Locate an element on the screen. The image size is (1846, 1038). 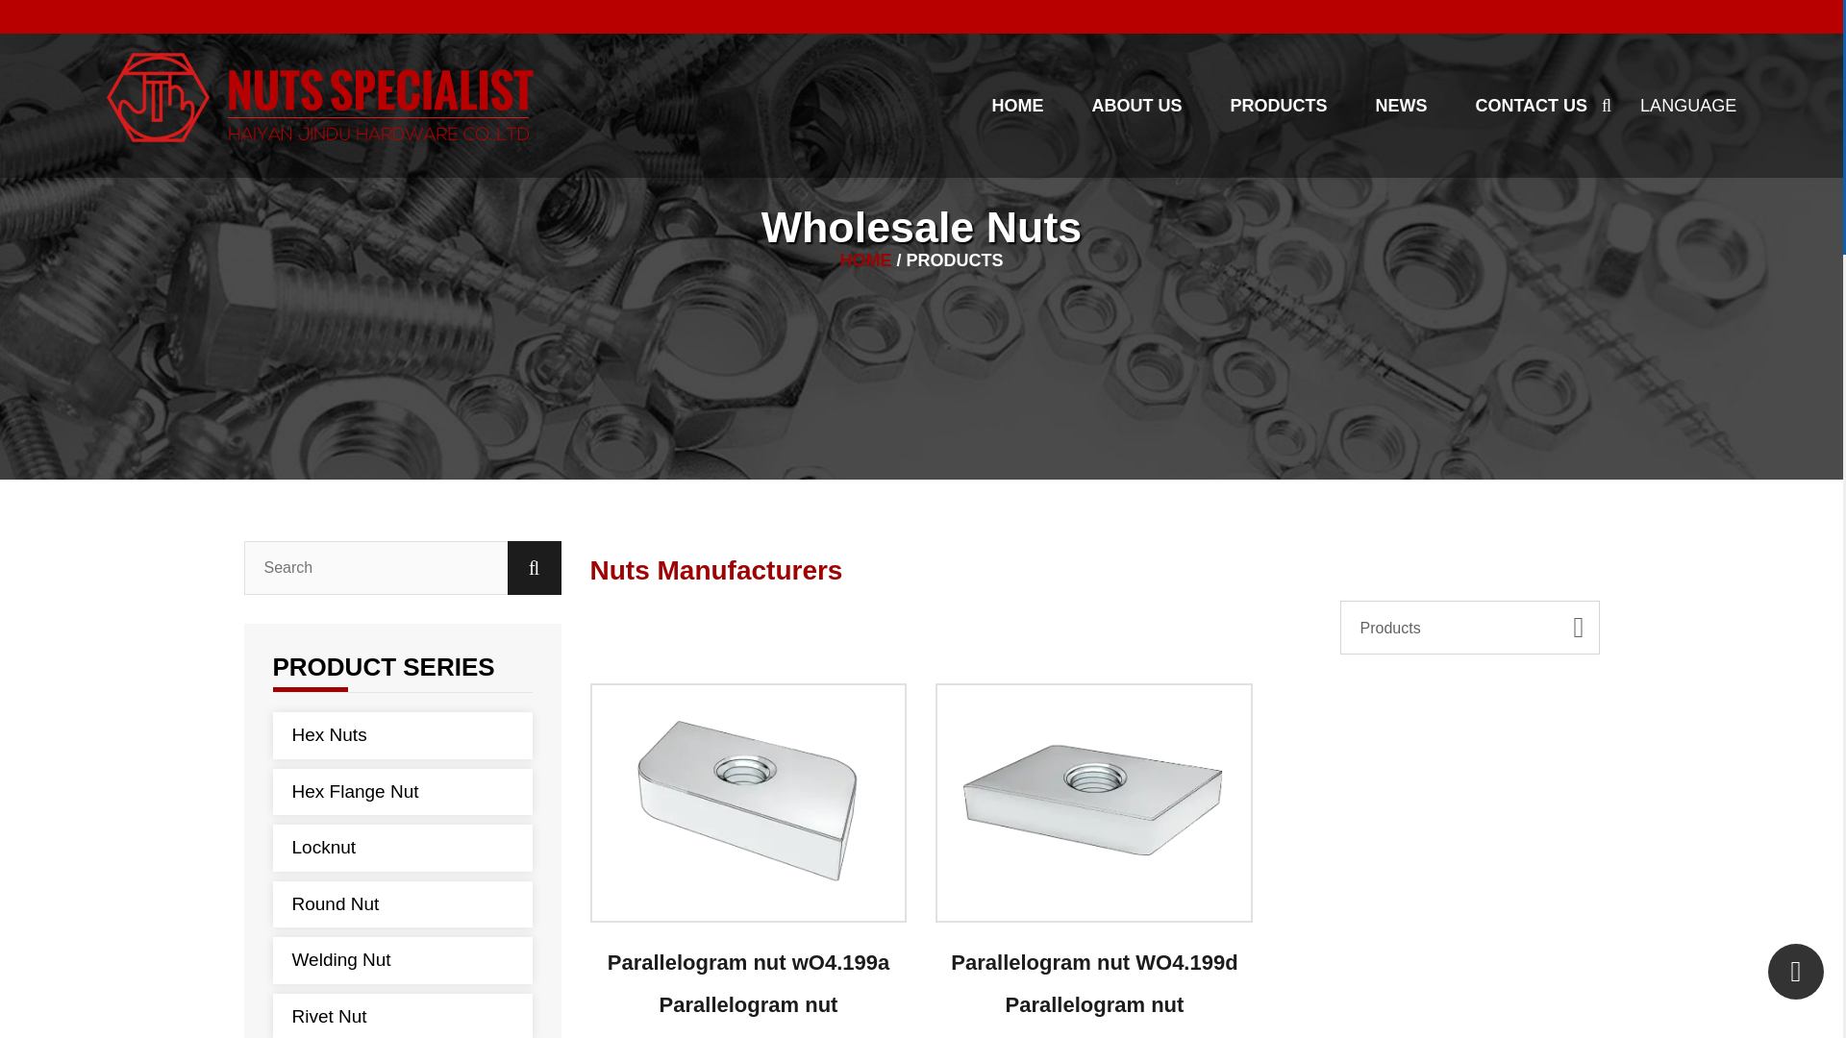
Parallelogram nut wO4.199a Parallelogram nut is located at coordinates (749, 802).